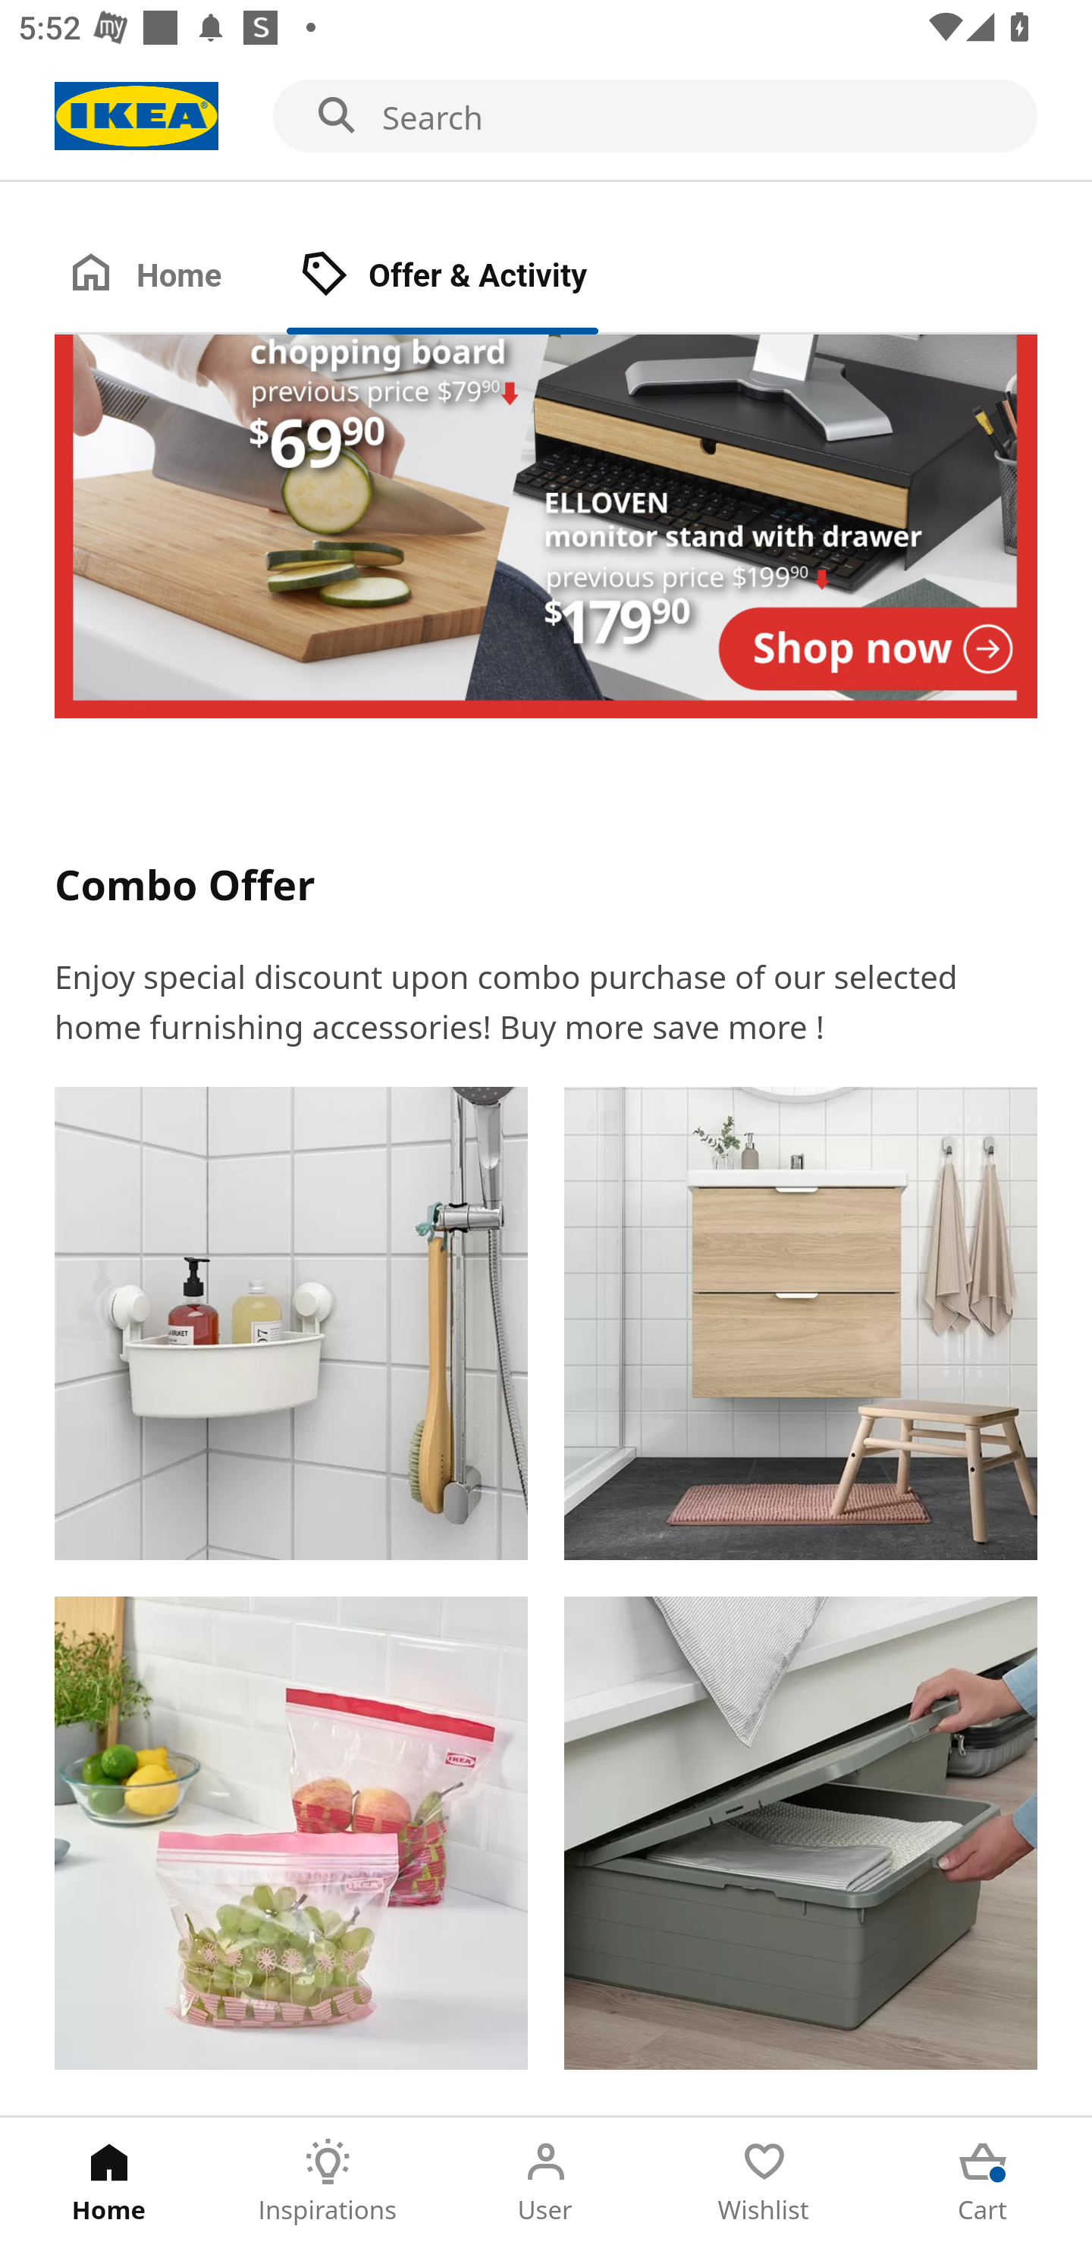 This screenshot has height=2245, width=1092. Describe the element at coordinates (328, 2181) in the screenshot. I see `Inspirations
Tab 2 of 5` at that location.